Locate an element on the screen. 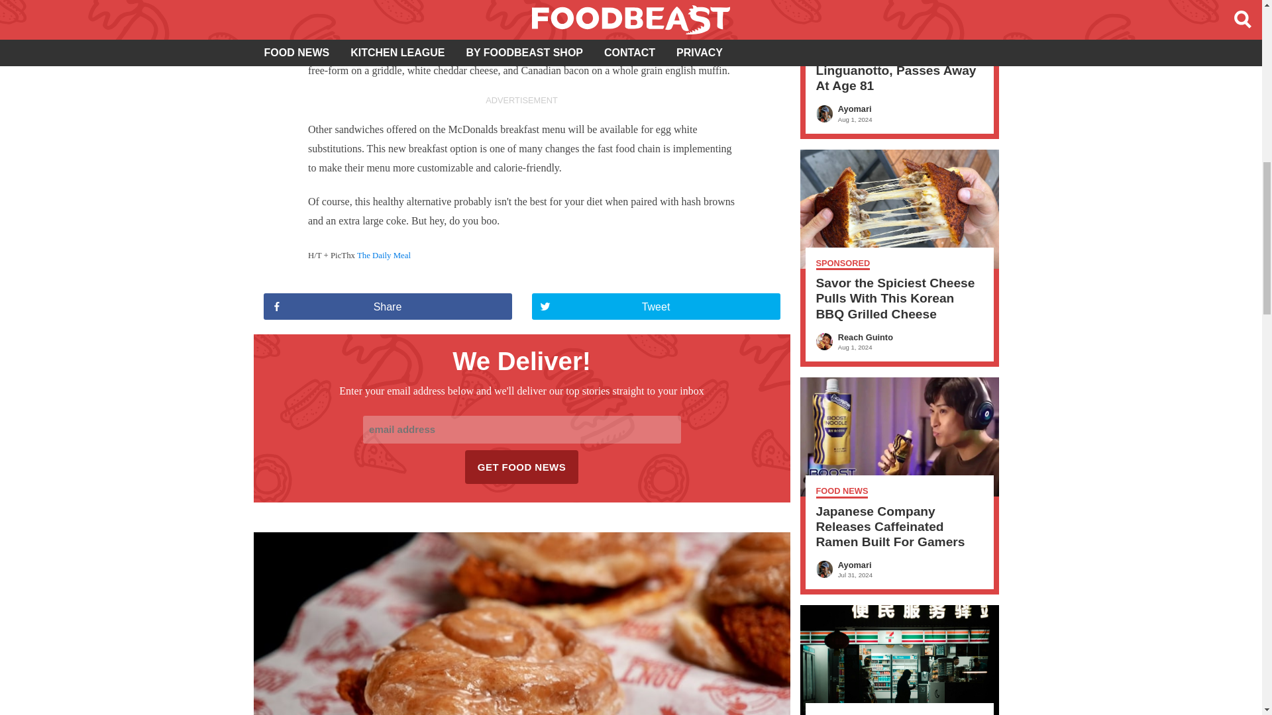 The height and width of the screenshot is (715, 1272). Tweet is located at coordinates (655, 306).